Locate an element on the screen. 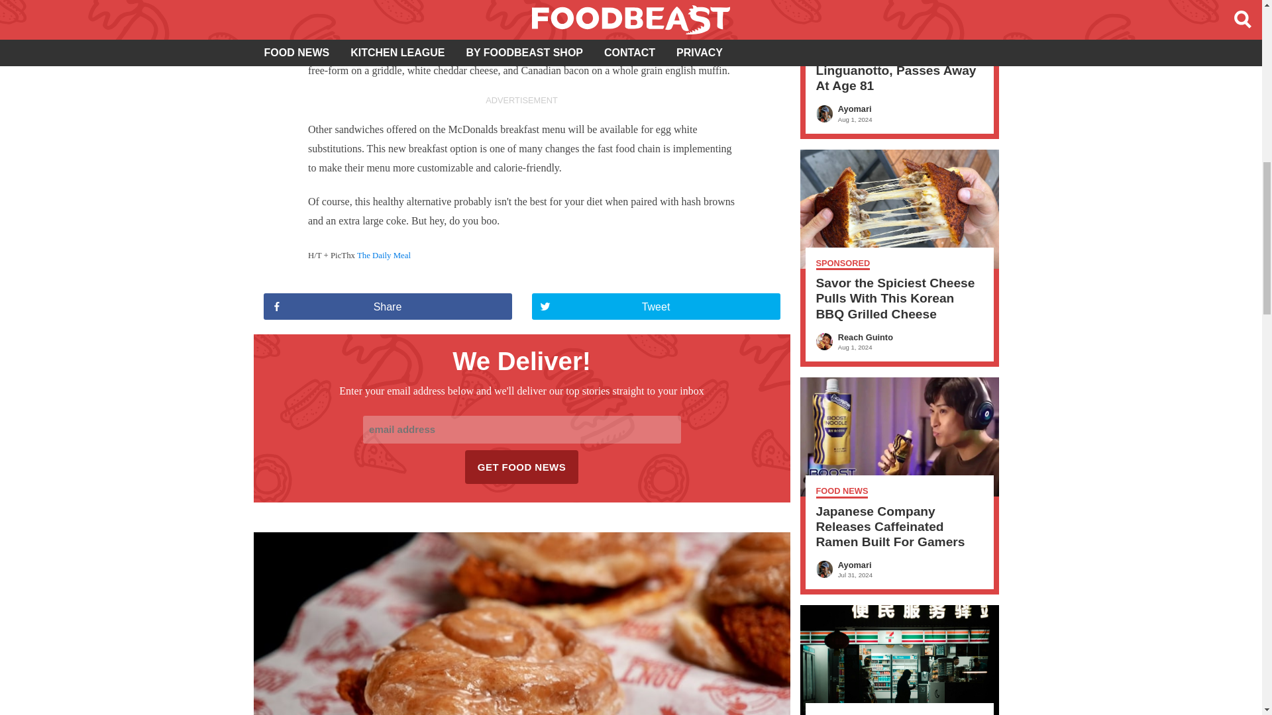 The height and width of the screenshot is (715, 1272). Tweet is located at coordinates (655, 306).